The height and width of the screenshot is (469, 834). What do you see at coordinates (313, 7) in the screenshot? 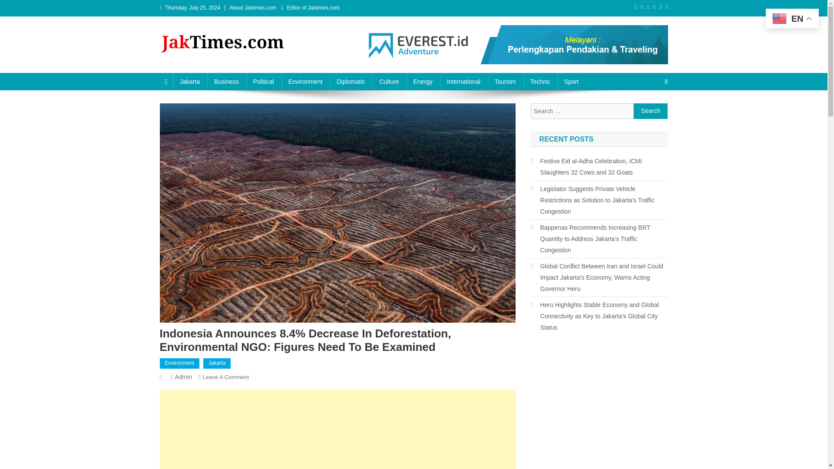
I see `Editor of Jaktimes.com` at bounding box center [313, 7].